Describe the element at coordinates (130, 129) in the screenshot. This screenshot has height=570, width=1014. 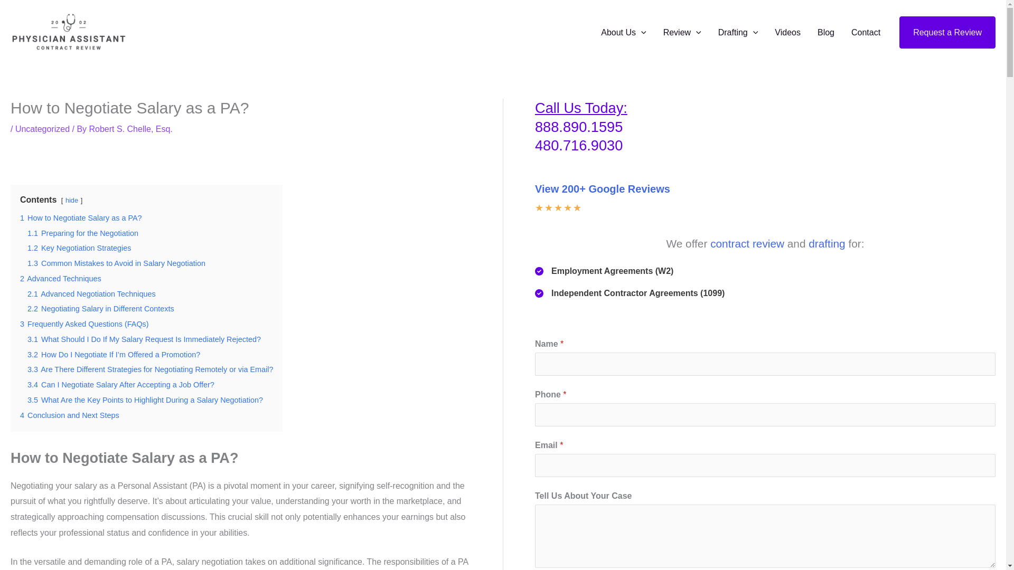
I see `Robert S. Chelle, Esq.` at that location.